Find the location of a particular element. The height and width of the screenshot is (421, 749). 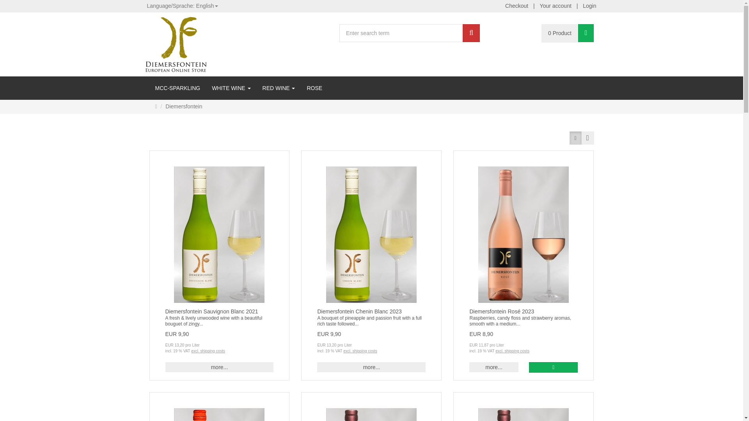

MCC-SPARKLING is located at coordinates (177, 88).